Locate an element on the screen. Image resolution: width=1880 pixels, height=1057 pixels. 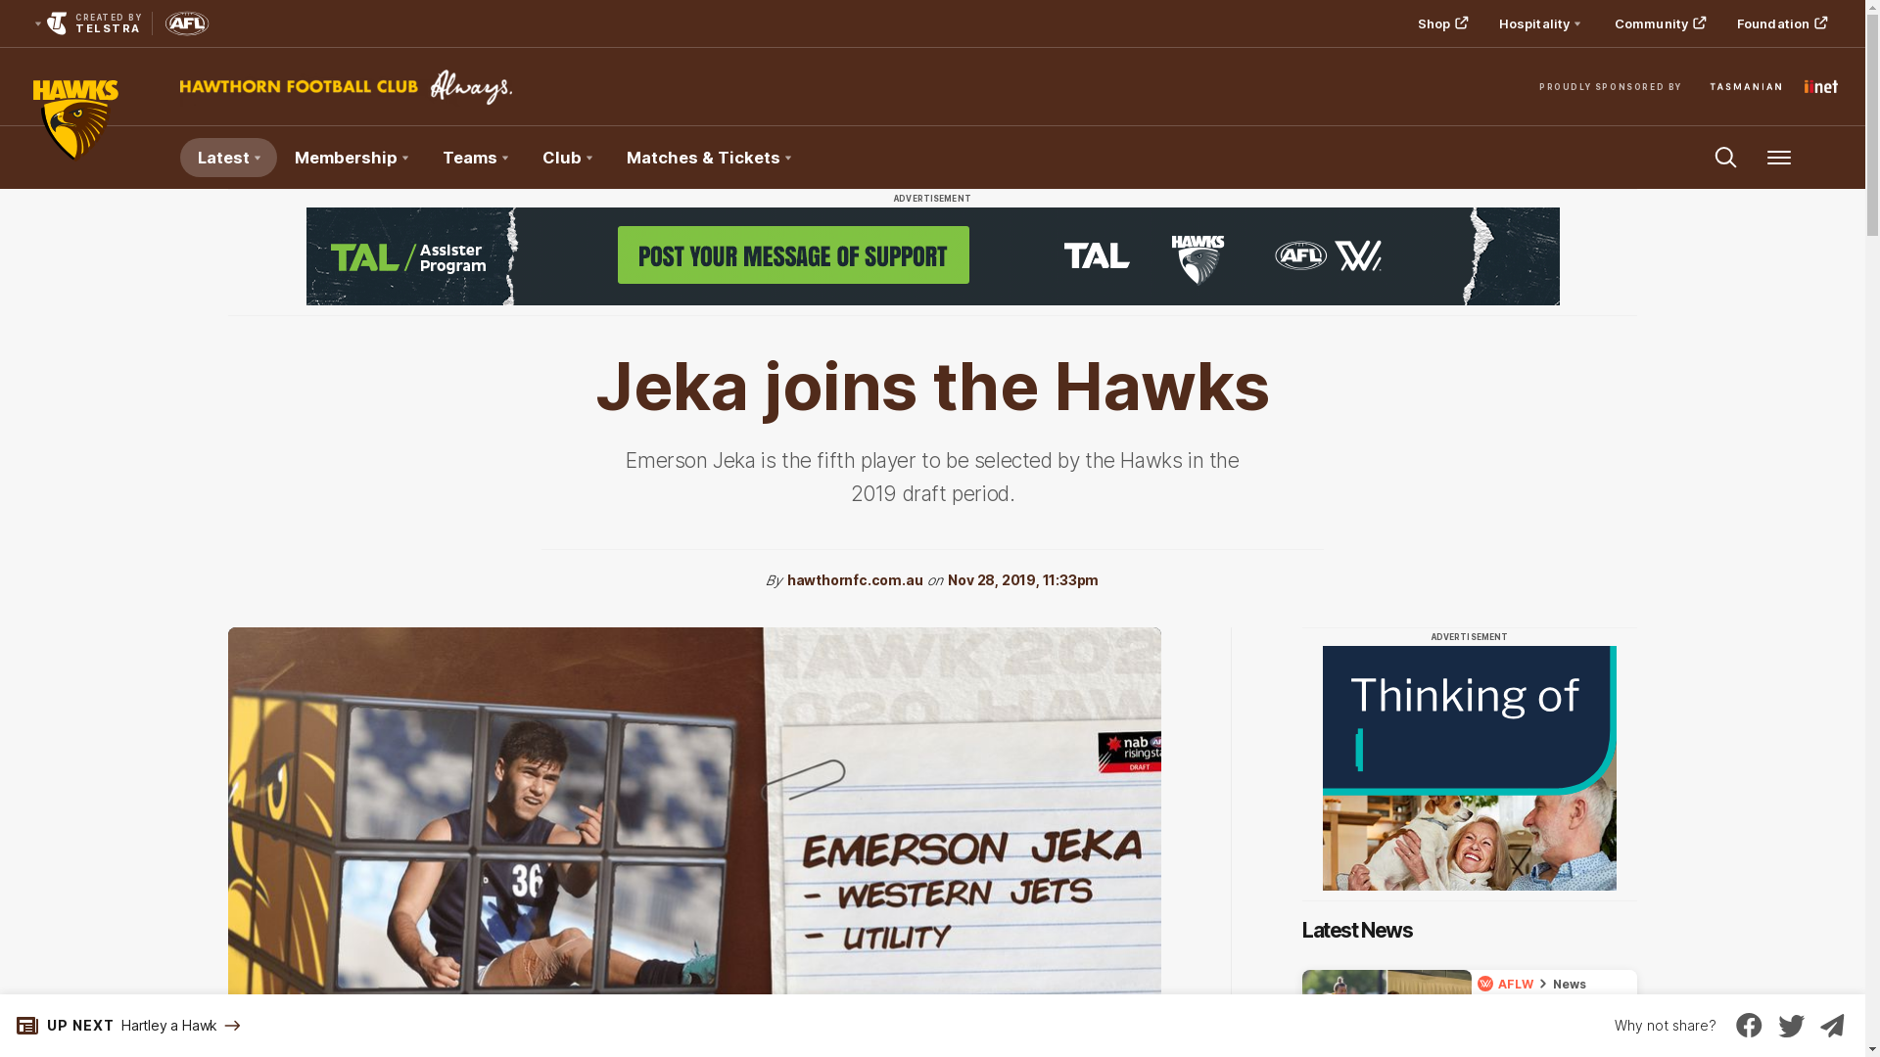
Matches & Tickets is located at coordinates (709, 158).